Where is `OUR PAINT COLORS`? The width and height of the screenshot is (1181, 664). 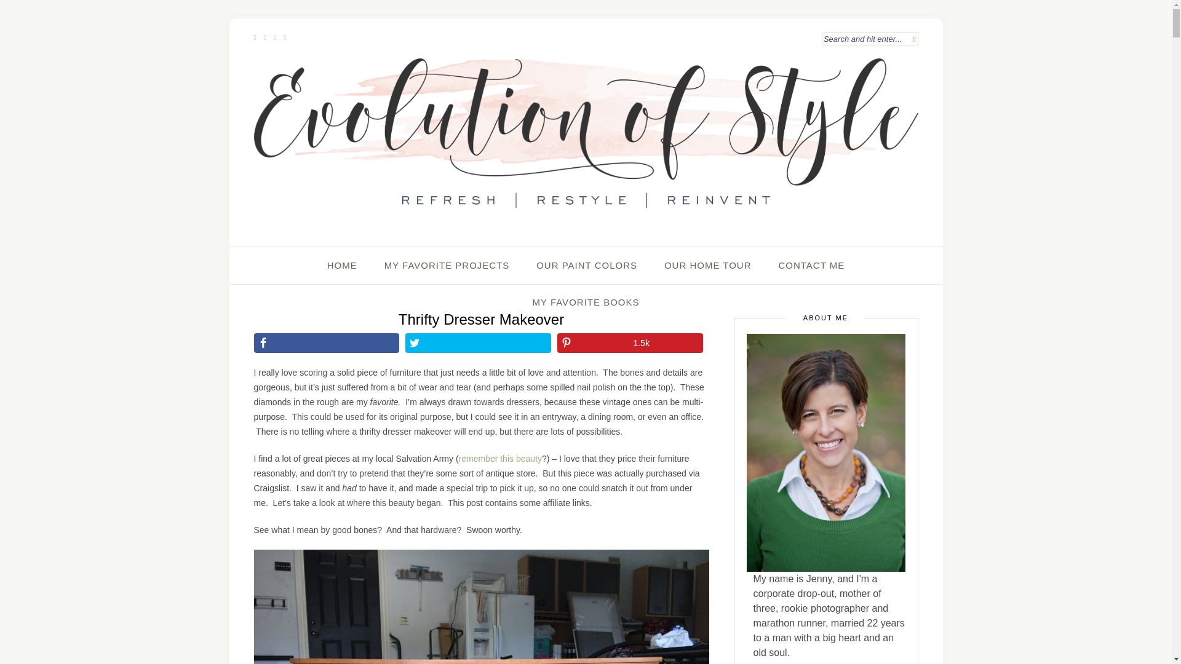 OUR PAINT COLORS is located at coordinates (587, 266).